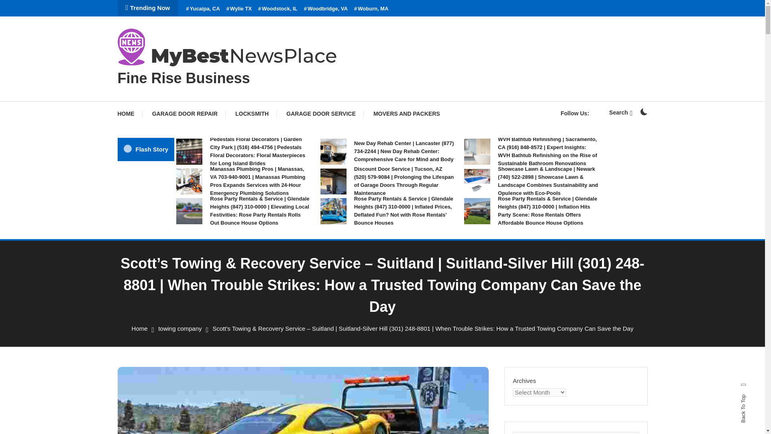 The width and height of the screenshot is (771, 434). I want to click on MOVERS AND PACKERS, so click(406, 113).